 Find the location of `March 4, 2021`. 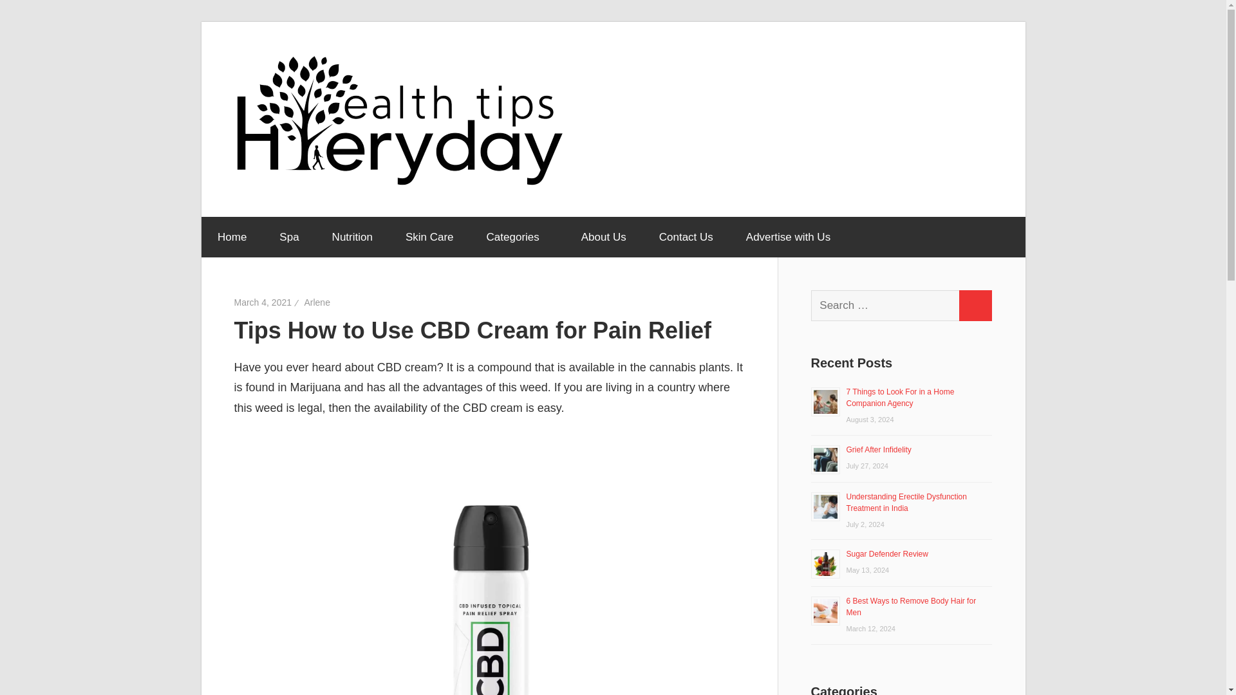

March 4, 2021 is located at coordinates (263, 302).